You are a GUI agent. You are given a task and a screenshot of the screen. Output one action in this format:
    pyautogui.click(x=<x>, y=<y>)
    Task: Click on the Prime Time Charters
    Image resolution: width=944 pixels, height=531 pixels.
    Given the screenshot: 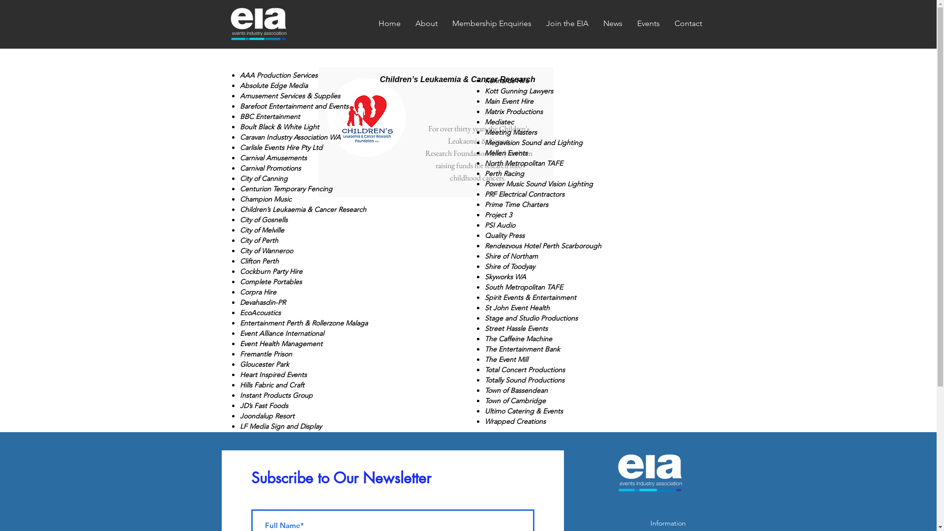 What is the action you would take?
    pyautogui.click(x=516, y=205)
    